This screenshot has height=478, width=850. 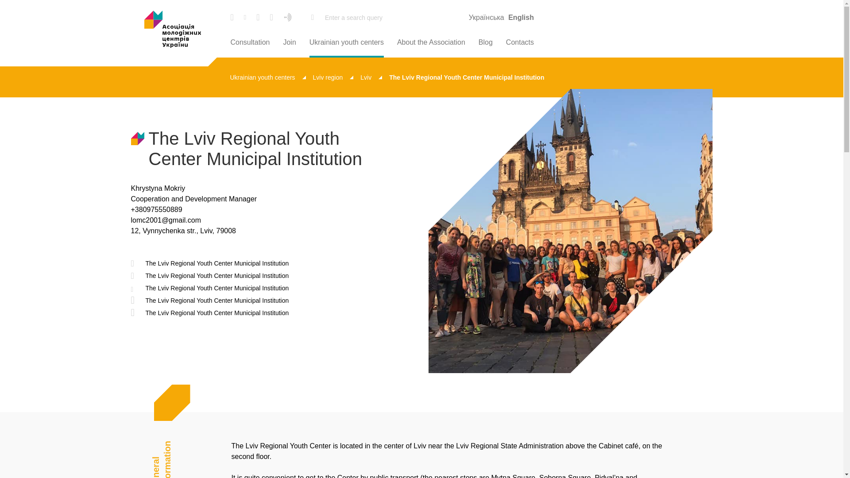 What do you see at coordinates (210, 288) in the screenshot?
I see `The Lviv Regional Youth Center Municipal Institution` at bounding box center [210, 288].